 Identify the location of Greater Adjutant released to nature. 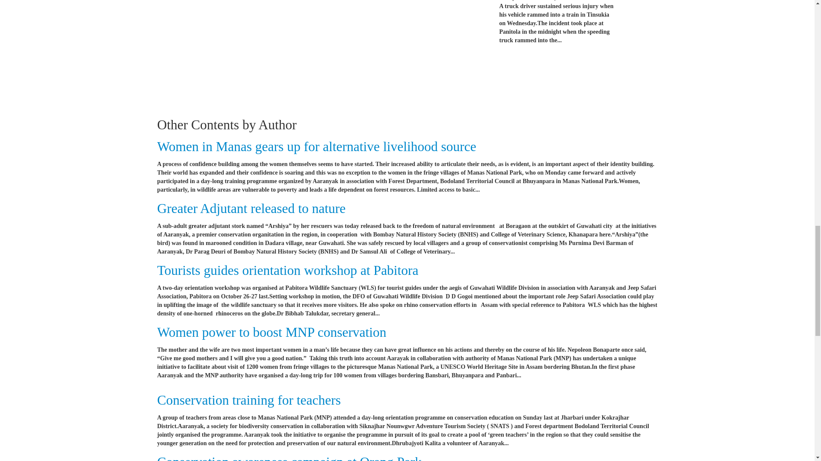
(251, 208).